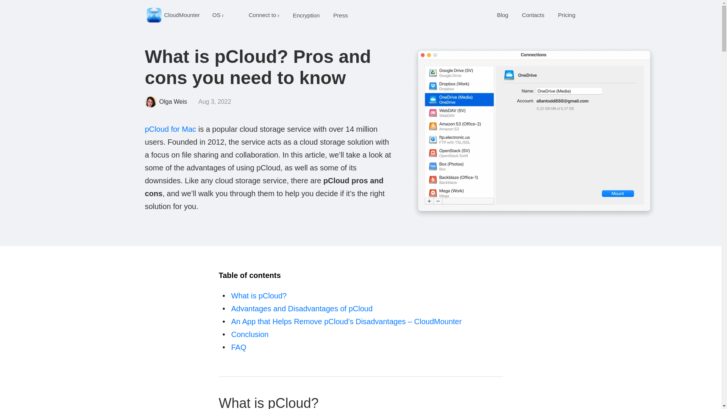 The width and height of the screenshot is (727, 409). What do you see at coordinates (172, 15) in the screenshot?
I see `CloudMounter` at bounding box center [172, 15].